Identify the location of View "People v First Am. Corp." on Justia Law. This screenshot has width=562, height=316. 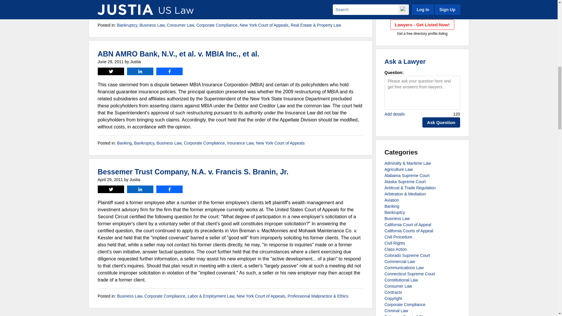
(238, 9).